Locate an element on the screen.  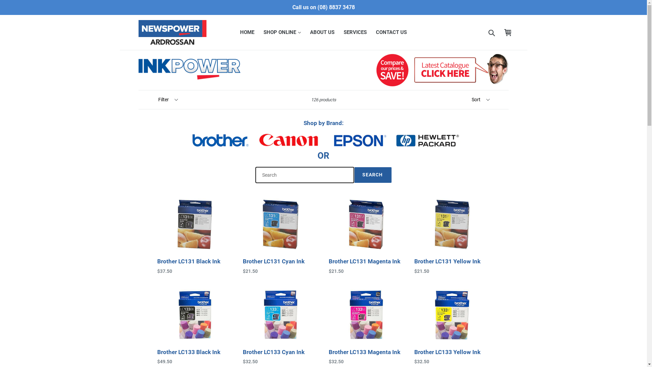
ABOUT US is located at coordinates (322, 33).